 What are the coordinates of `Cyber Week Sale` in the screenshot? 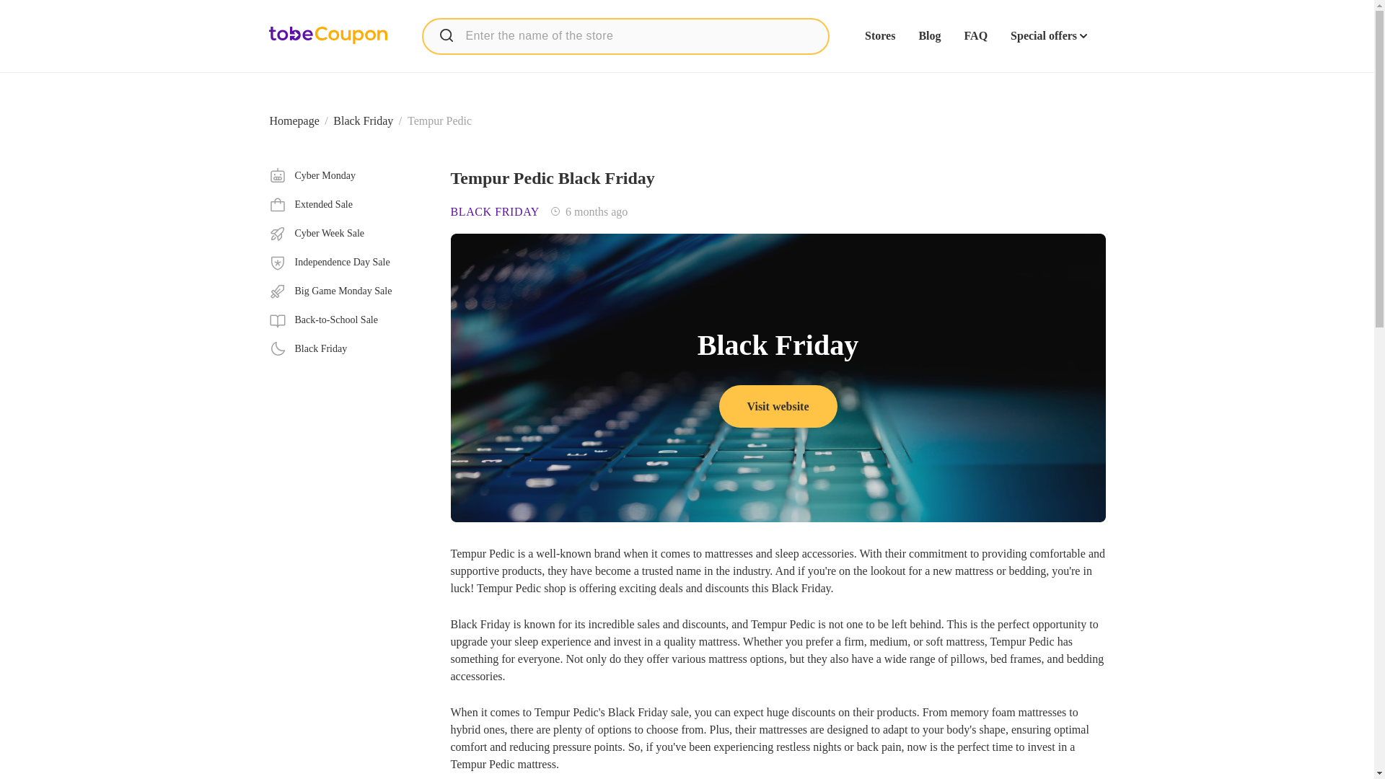 It's located at (348, 234).